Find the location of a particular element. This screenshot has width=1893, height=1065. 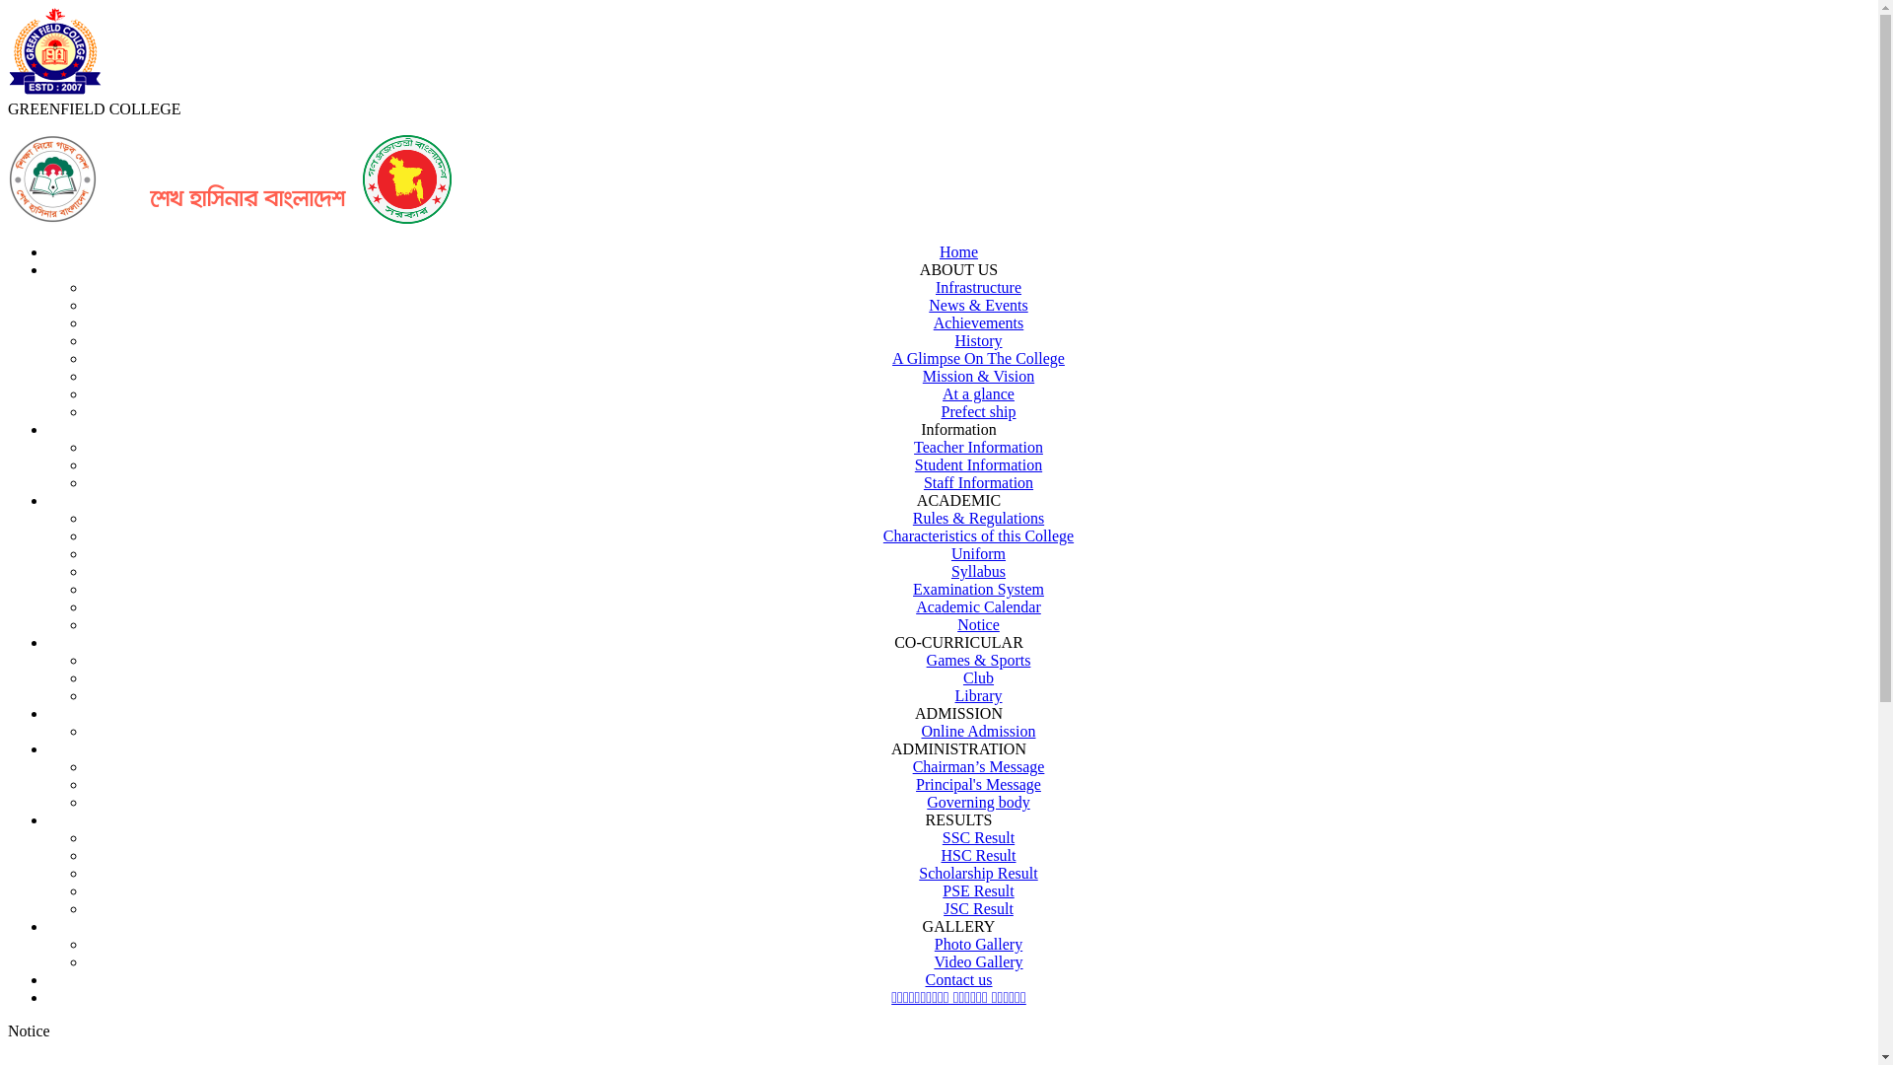

Teacher Information is located at coordinates (978, 448).